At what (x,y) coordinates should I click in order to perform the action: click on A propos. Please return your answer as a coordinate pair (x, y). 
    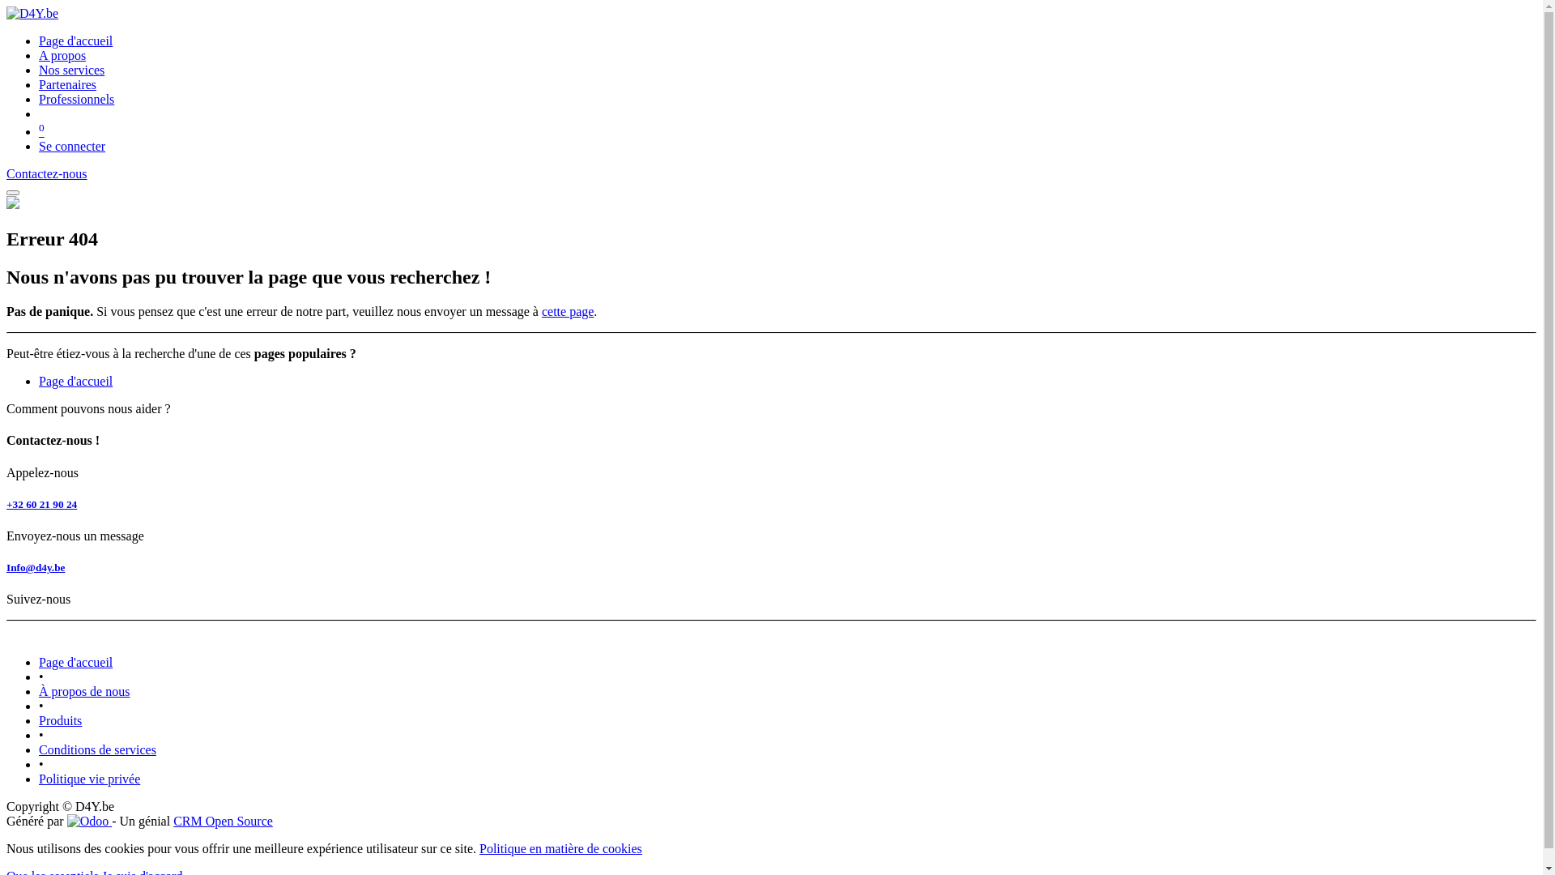
    Looking at the image, I should click on (62, 55).